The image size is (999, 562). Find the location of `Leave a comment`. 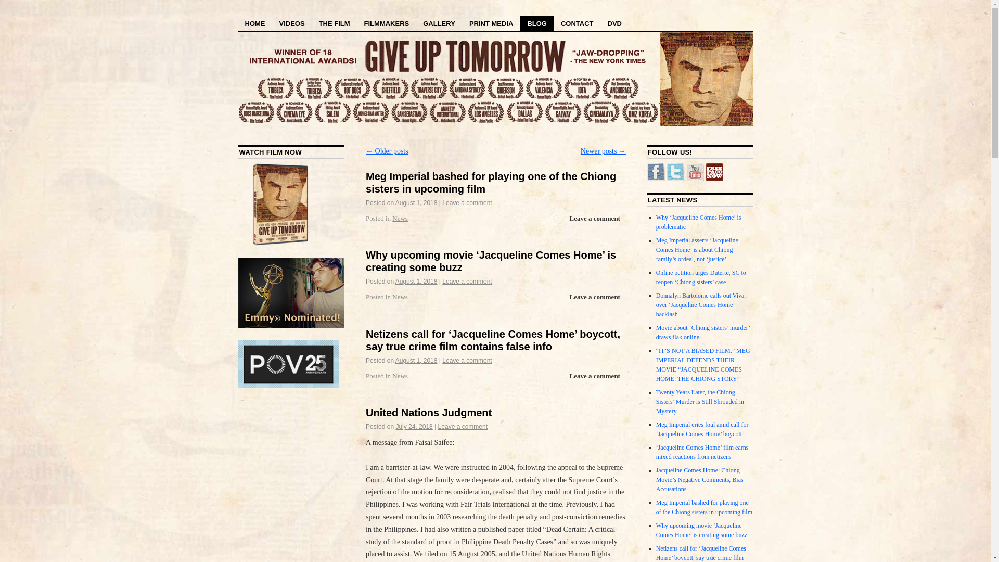

Leave a comment is located at coordinates (467, 281).